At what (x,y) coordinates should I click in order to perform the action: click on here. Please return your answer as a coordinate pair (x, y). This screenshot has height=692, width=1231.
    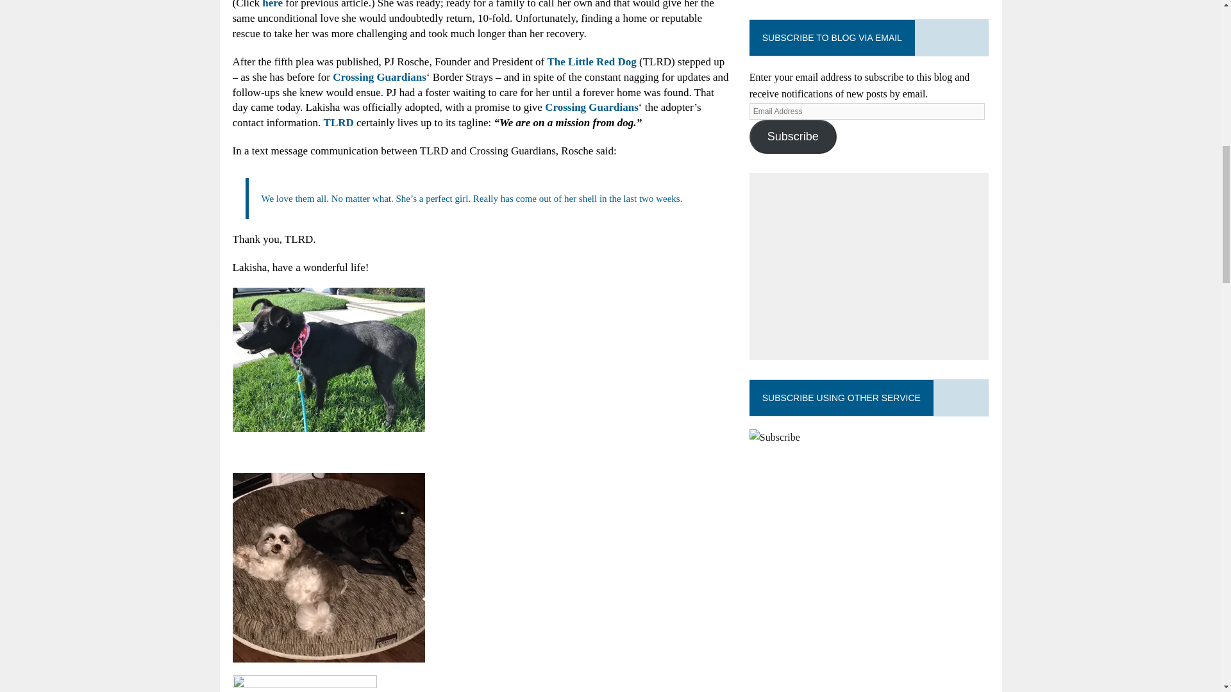
    Looking at the image, I should click on (272, 4).